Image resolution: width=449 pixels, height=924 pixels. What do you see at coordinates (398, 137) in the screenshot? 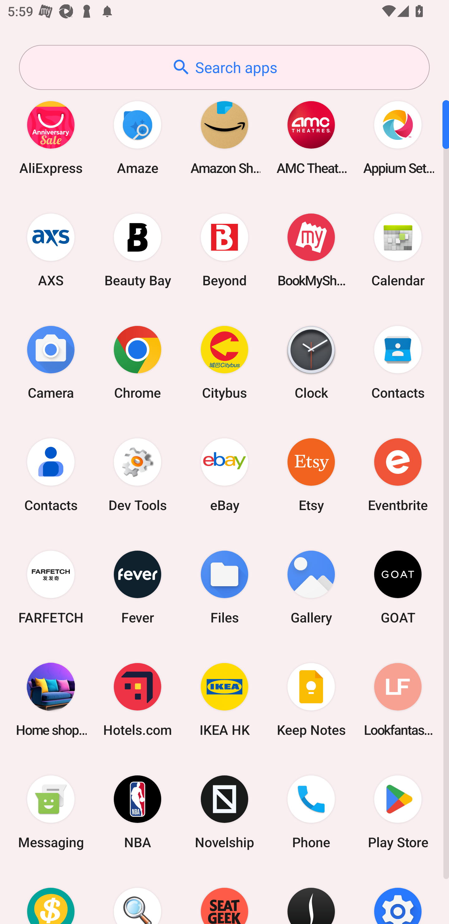
I see `Appium Settings` at bounding box center [398, 137].